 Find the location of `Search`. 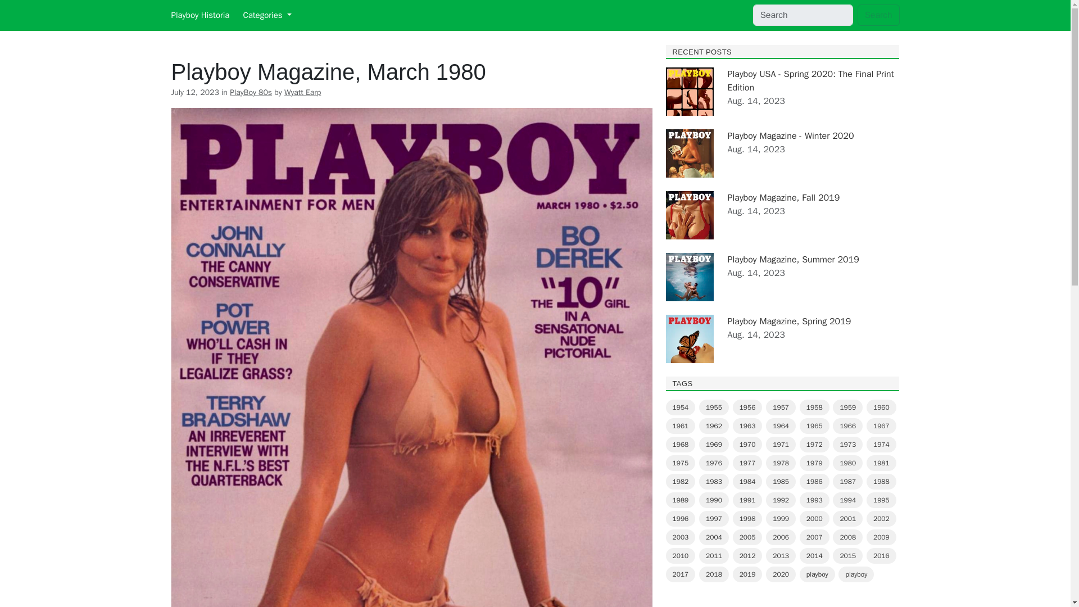

Search is located at coordinates (879, 15).